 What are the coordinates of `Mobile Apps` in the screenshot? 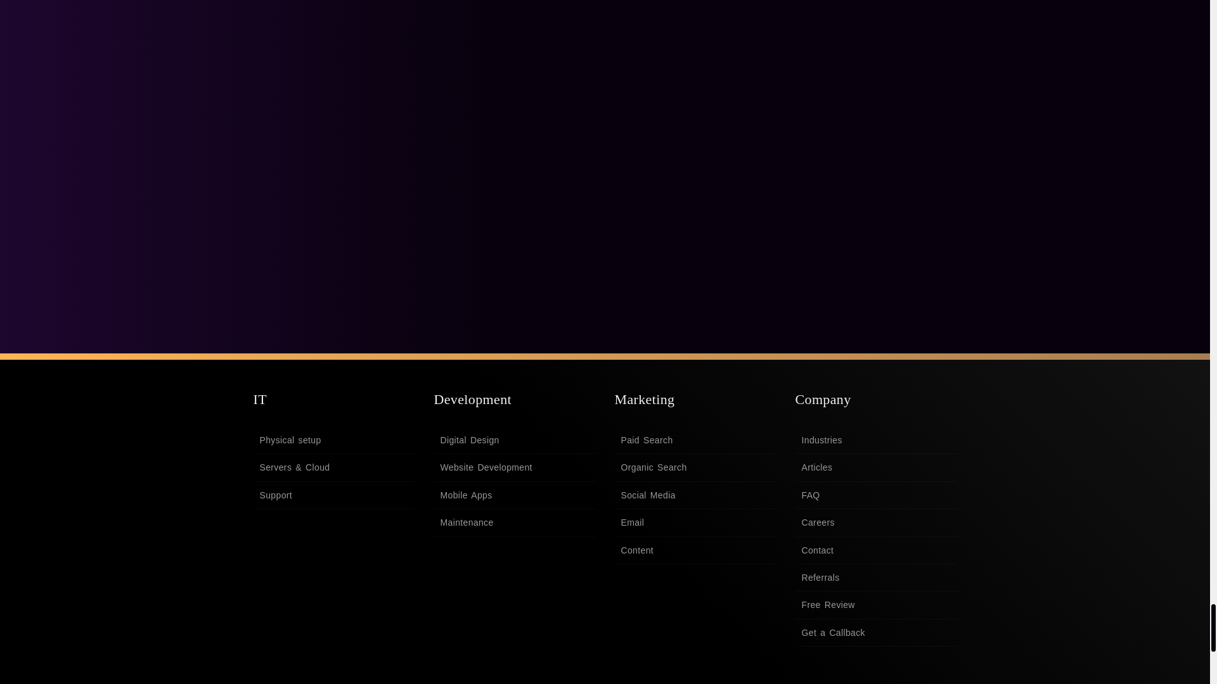 It's located at (513, 495).